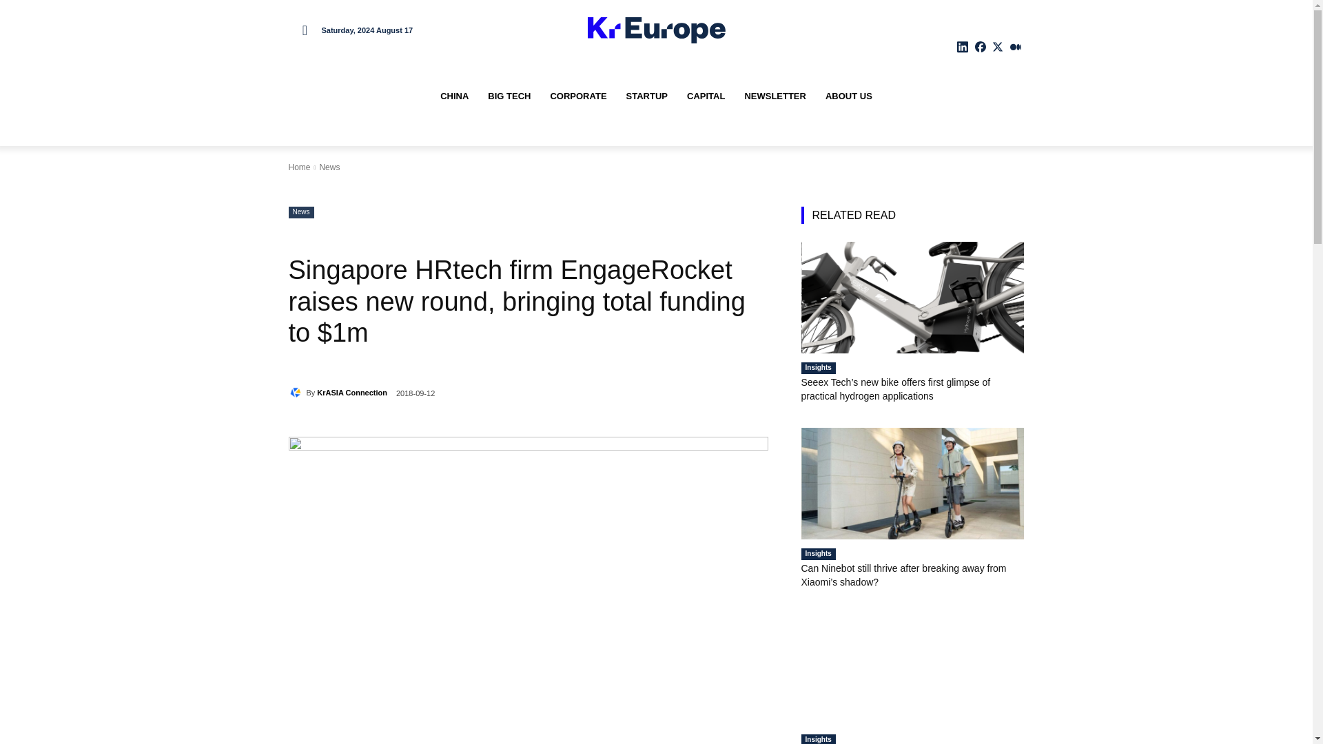  I want to click on BIG TECH, so click(509, 96).